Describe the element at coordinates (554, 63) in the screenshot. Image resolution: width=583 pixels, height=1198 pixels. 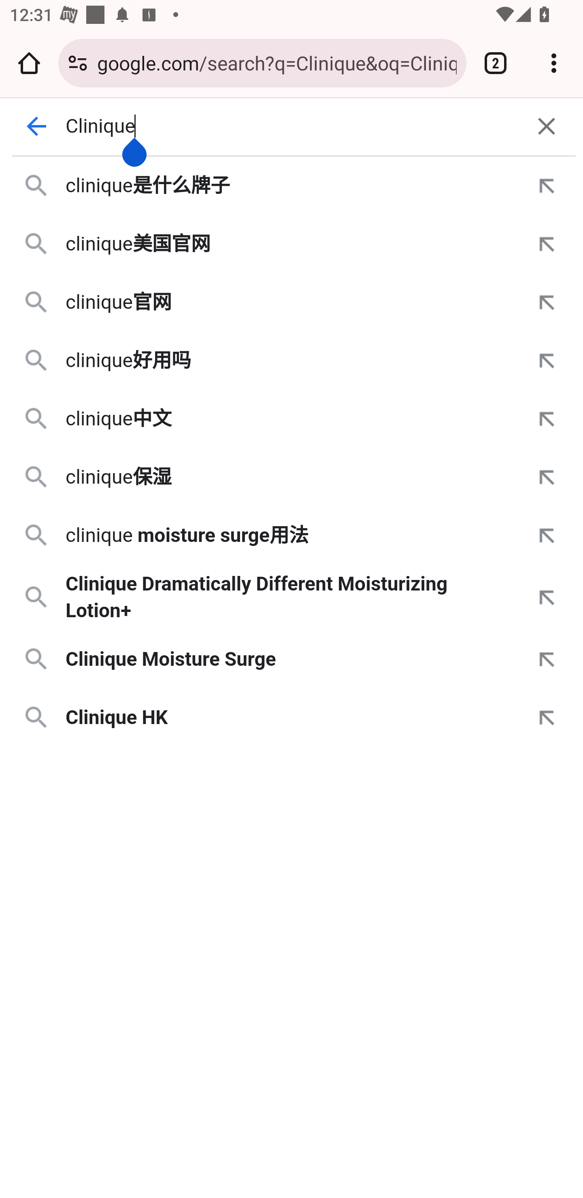
I see `Customize and control Google Chrome` at that location.